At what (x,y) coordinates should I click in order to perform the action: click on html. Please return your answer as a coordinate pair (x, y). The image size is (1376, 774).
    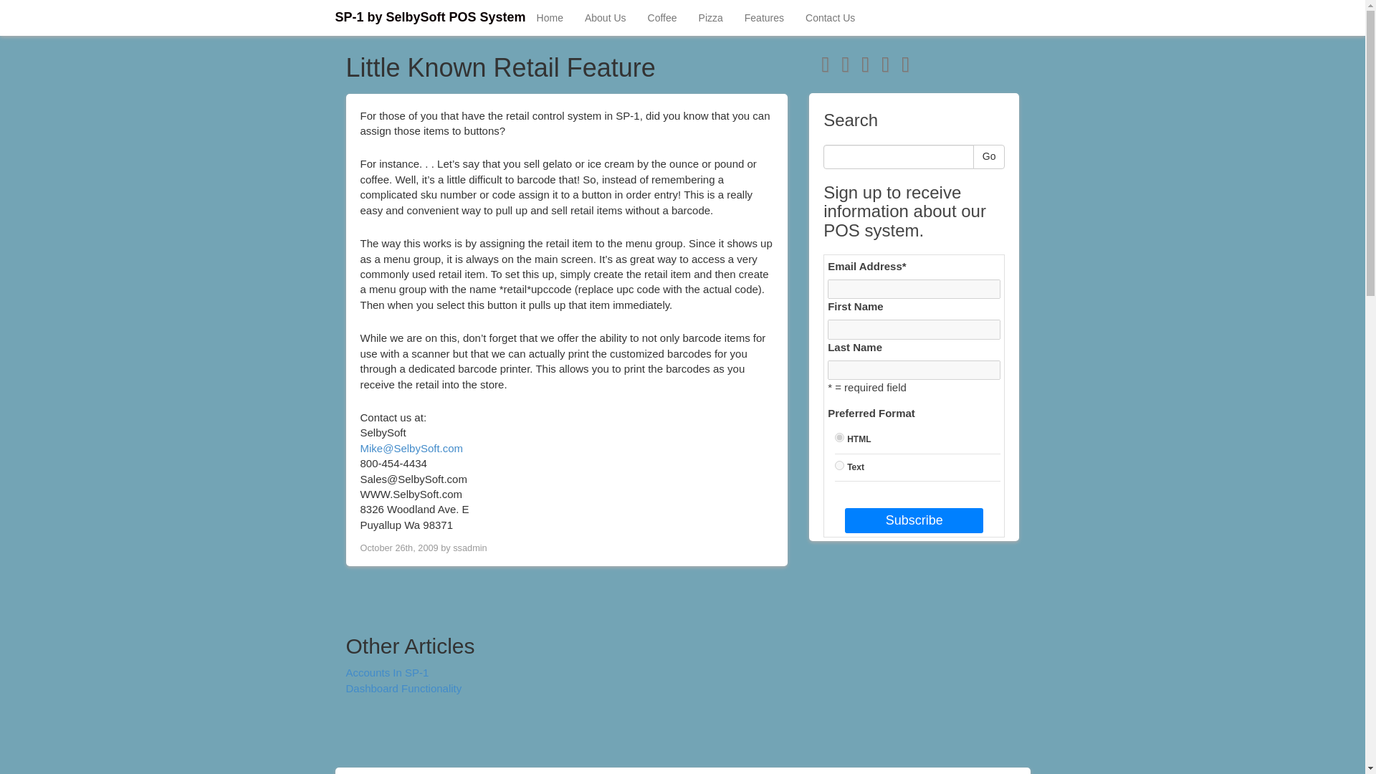
    Looking at the image, I should click on (840, 437).